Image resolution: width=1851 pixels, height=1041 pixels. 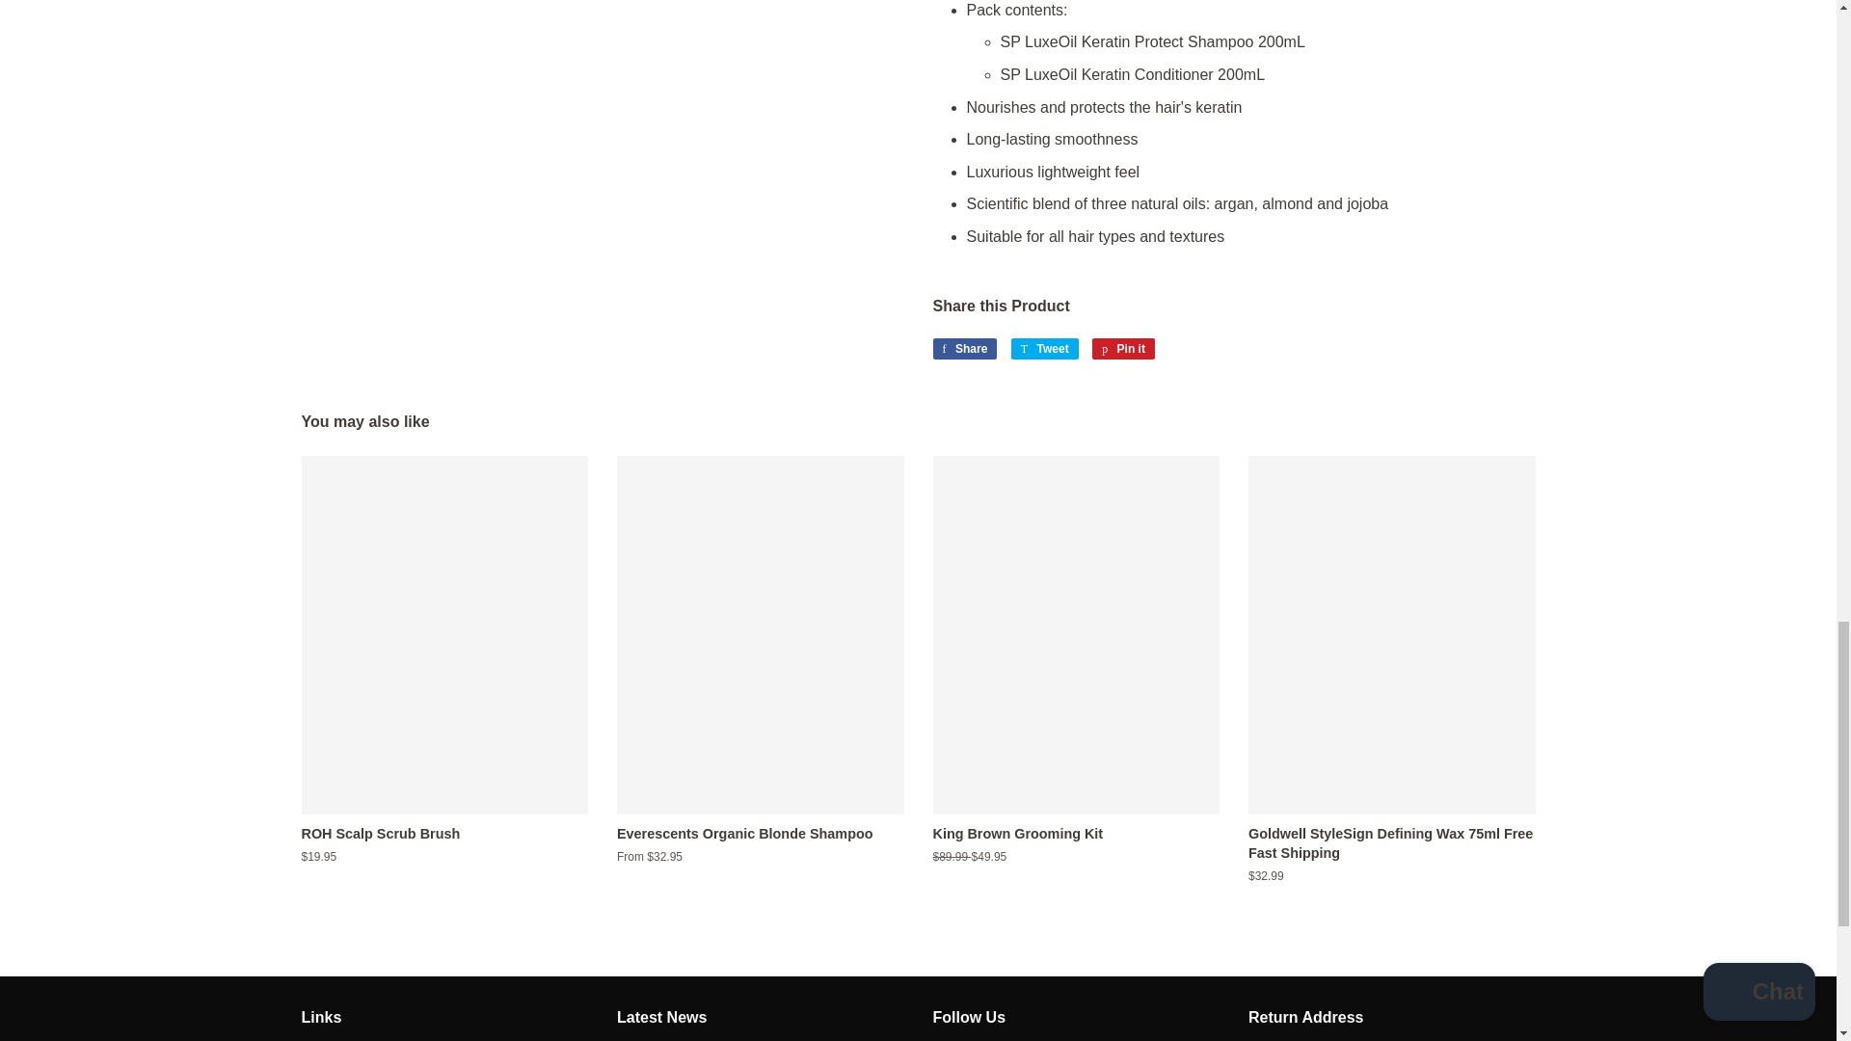 I want to click on Share on Facebook, so click(x=964, y=349).